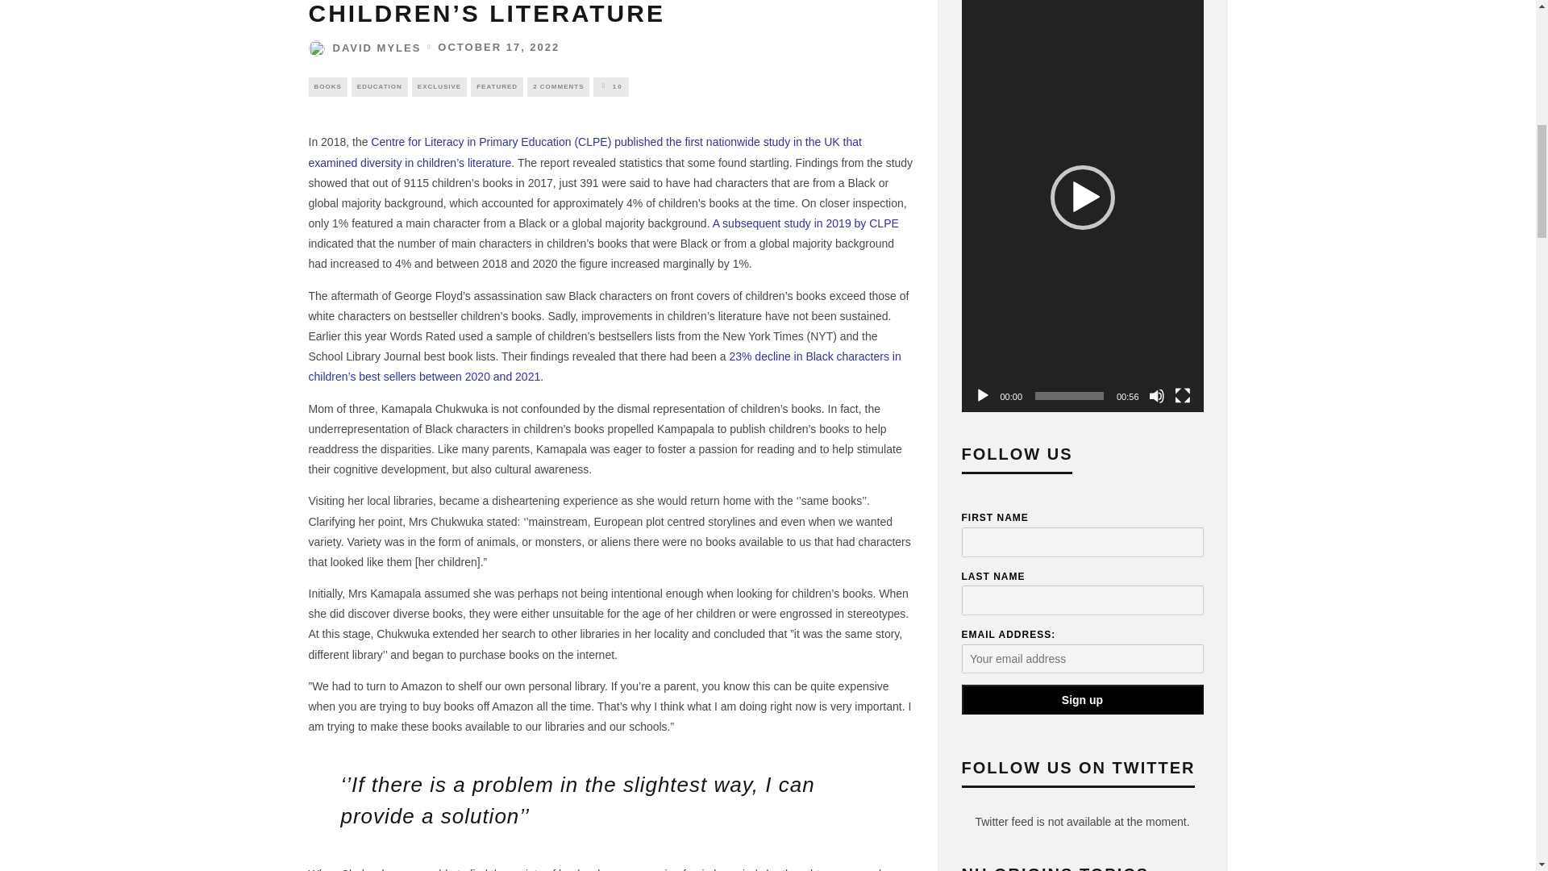 The width and height of the screenshot is (1548, 871). Describe the element at coordinates (1182, 395) in the screenshot. I see `Fullscreen` at that location.